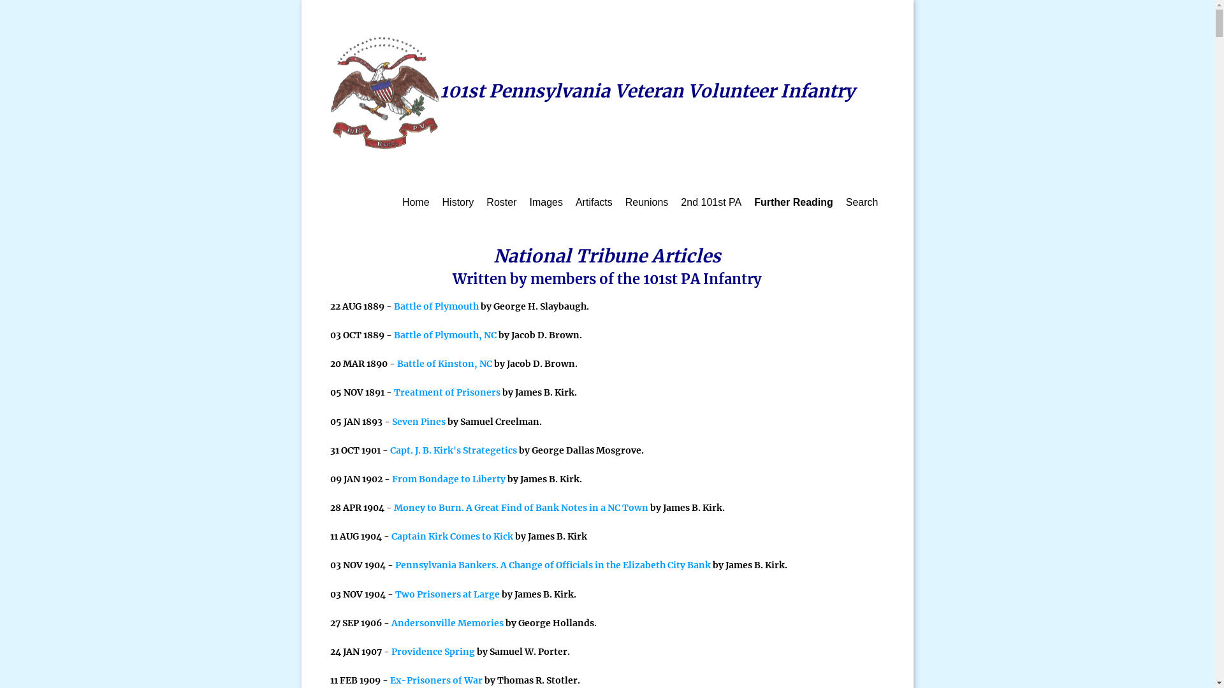 The image size is (1224, 688). Describe the element at coordinates (593, 91) in the screenshot. I see `101st Pennsylvania Veteran Volunteer Infantry` at that location.